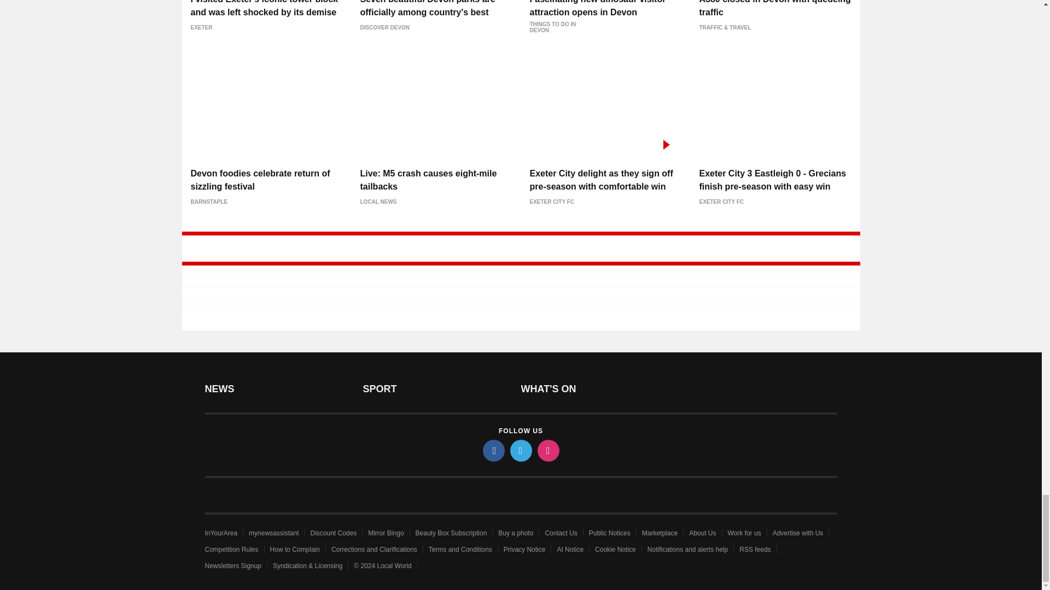 This screenshot has width=1050, height=590. I want to click on facebook, so click(493, 450).